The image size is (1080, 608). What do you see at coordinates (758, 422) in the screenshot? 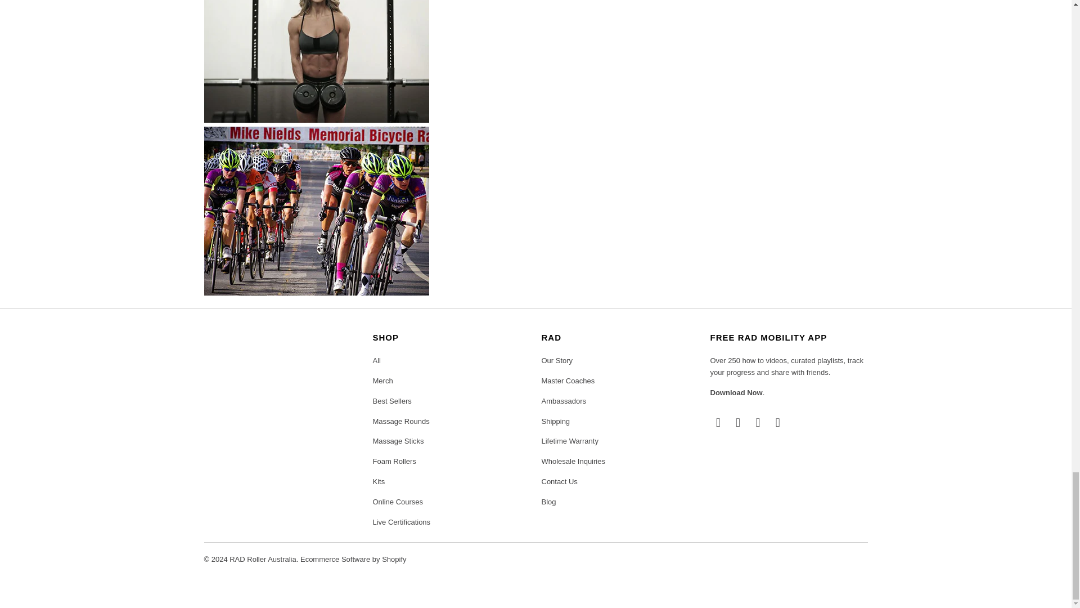
I see `RAD Roller Australia on Instagram` at bounding box center [758, 422].